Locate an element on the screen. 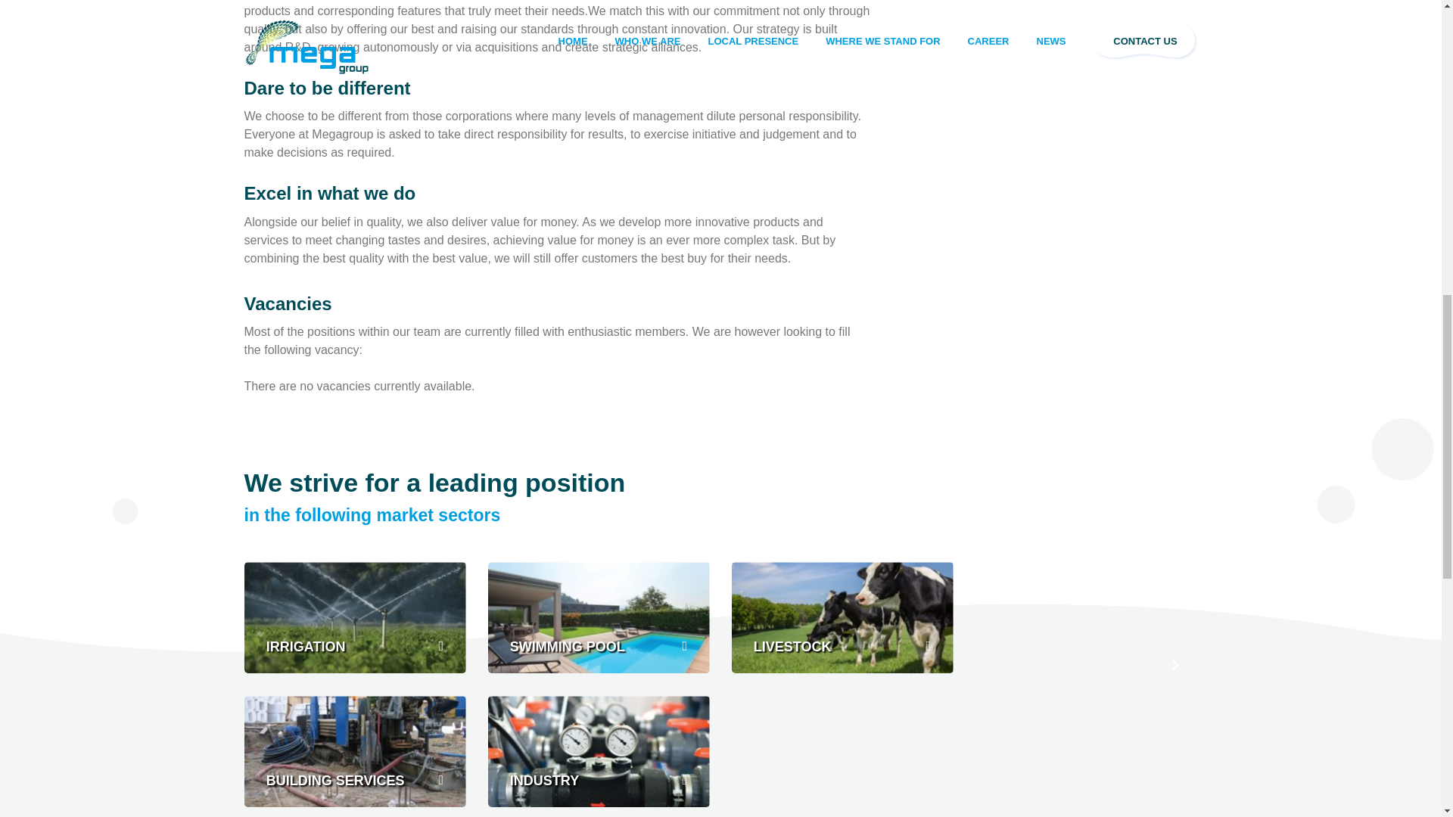 The image size is (1453, 817). SWIMMING POOL is located at coordinates (598, 617).